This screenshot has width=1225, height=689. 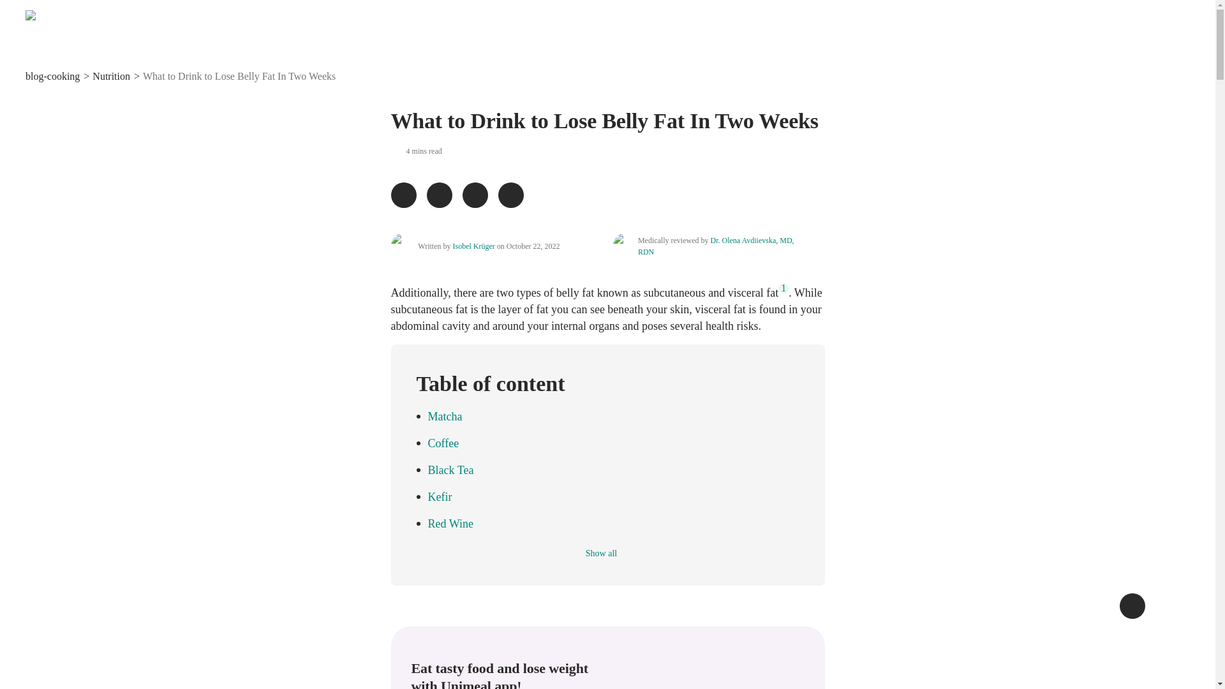 What do you see at coordinates (403, 195) in the screenshot?
I see `Share by Facebook` at bounding box center [403, 195].